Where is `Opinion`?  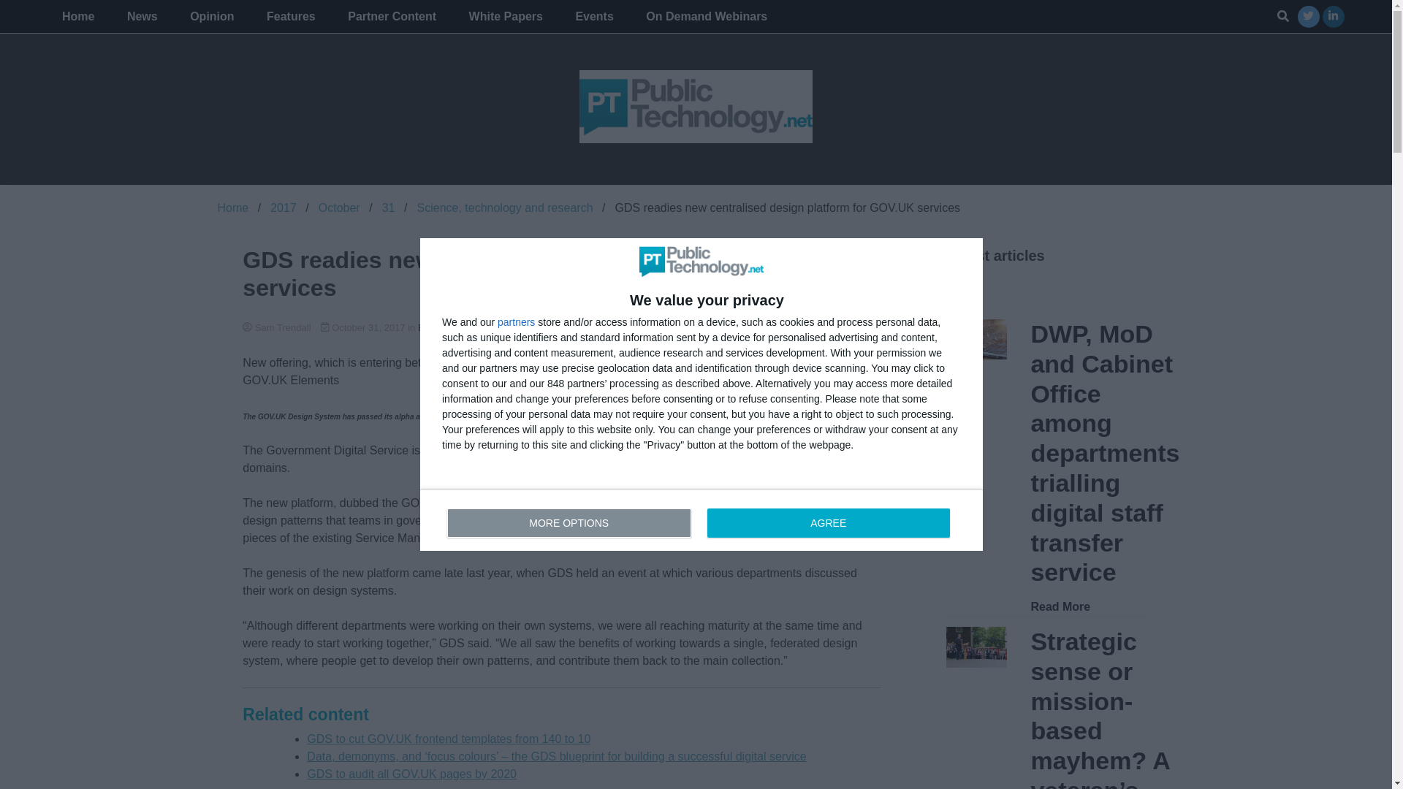 Opinion is located at coordinates (284, 207).